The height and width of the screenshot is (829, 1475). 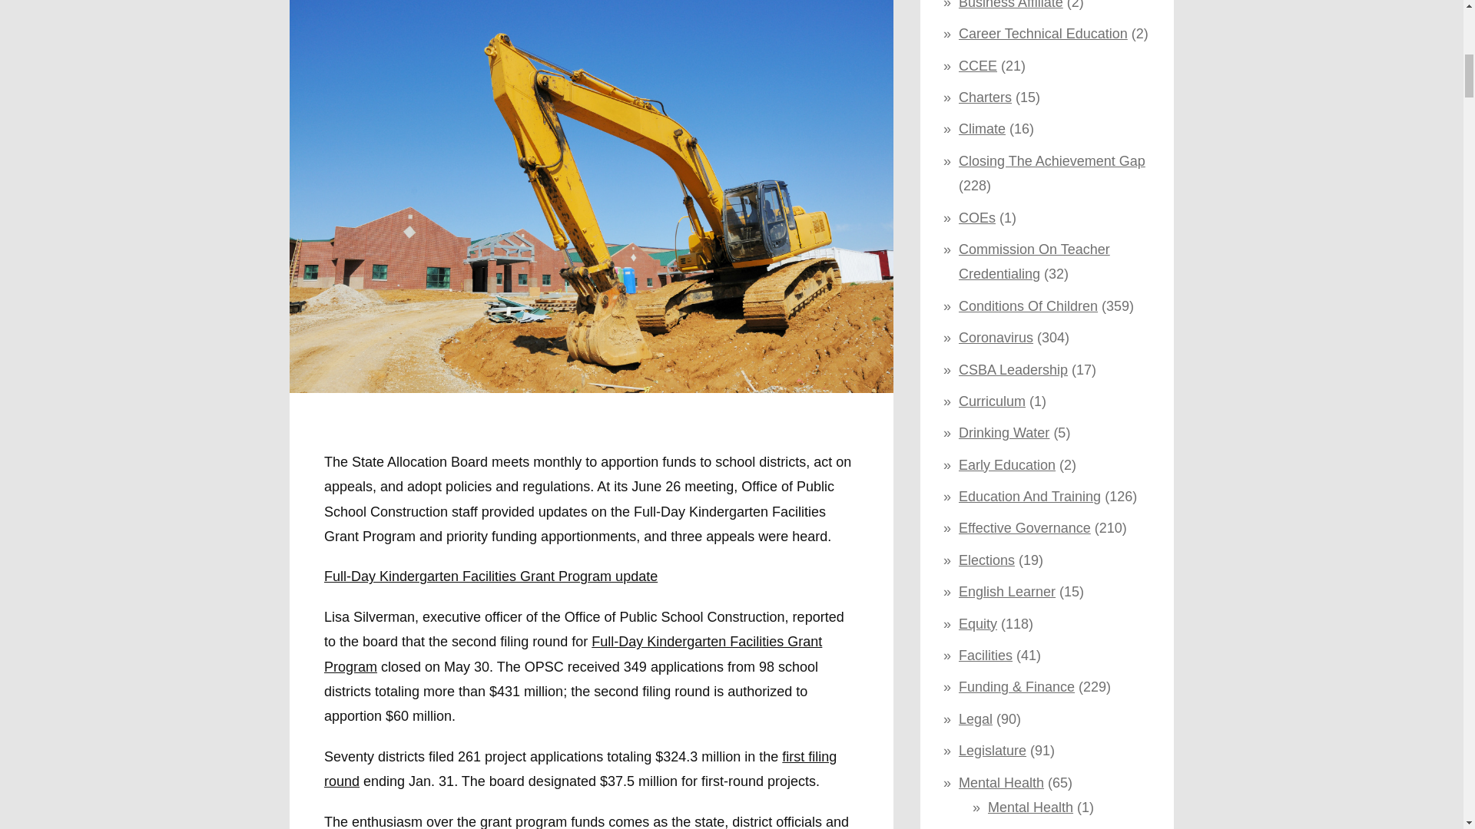 What do you see at coordinates (982, 129) in the screenshot?
I see `Climate` at bounding box center [982, 129].